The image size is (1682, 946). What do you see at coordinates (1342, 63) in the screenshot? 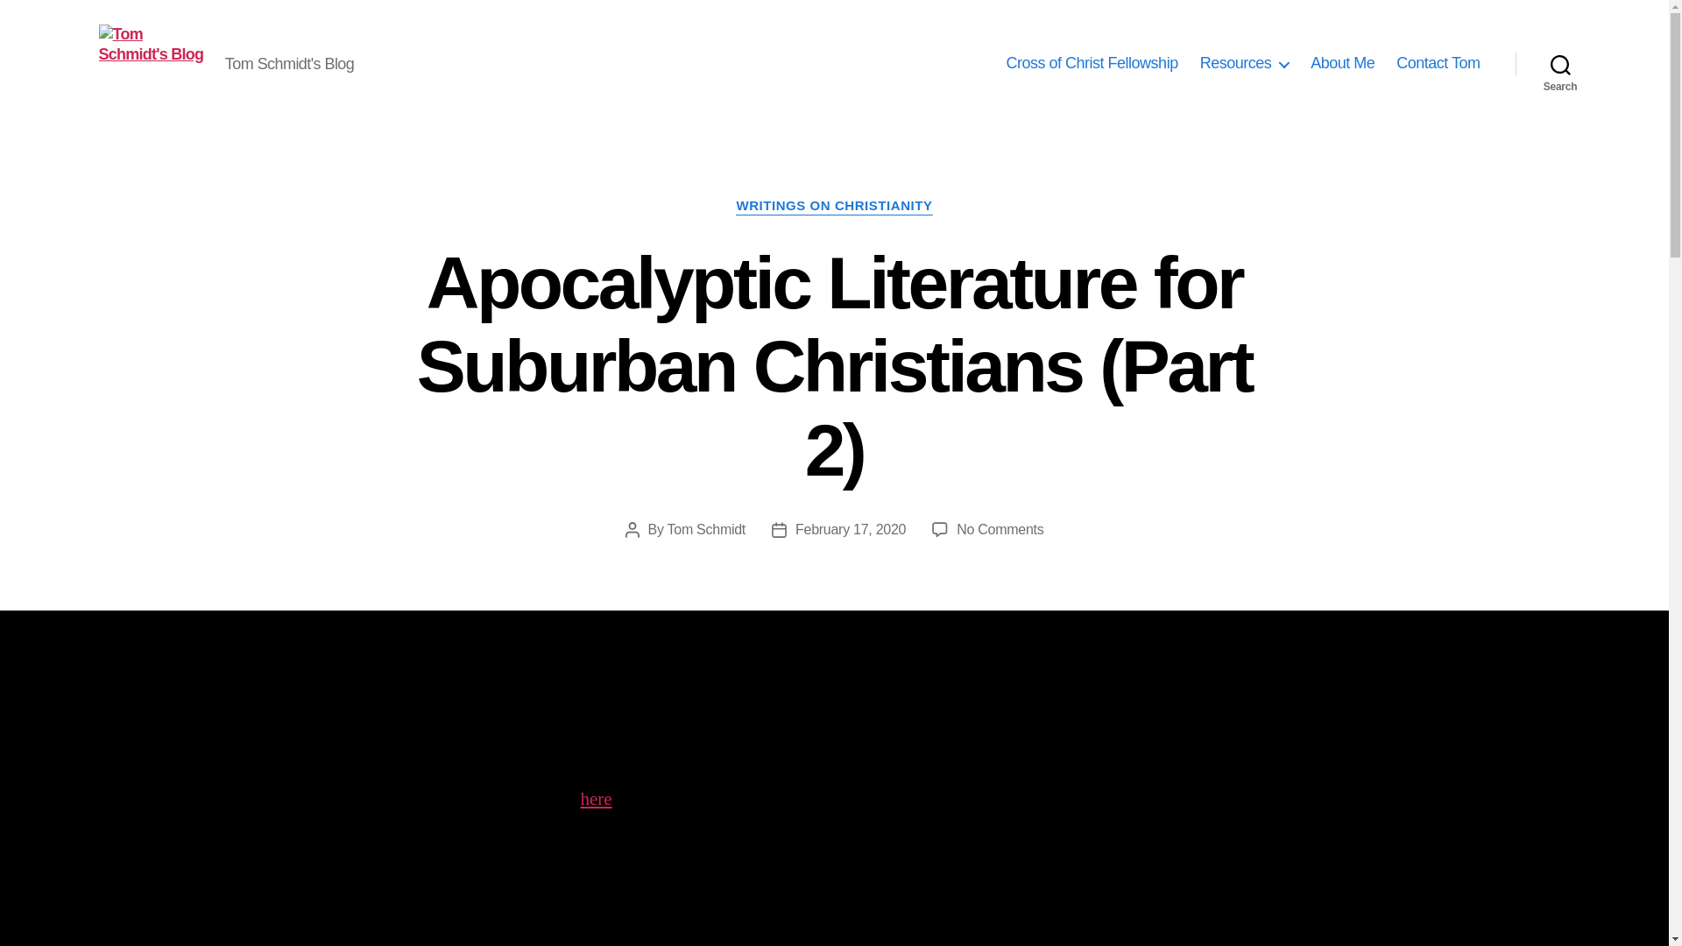
I see `About Me` at bounding box center [1342, 63].